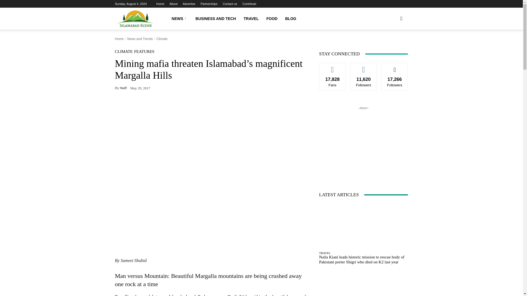 This screenshot has height=296, width=527. Describe the element at coordinates (251, 19) in the screenshot. I see `TRAVEL` at that location.